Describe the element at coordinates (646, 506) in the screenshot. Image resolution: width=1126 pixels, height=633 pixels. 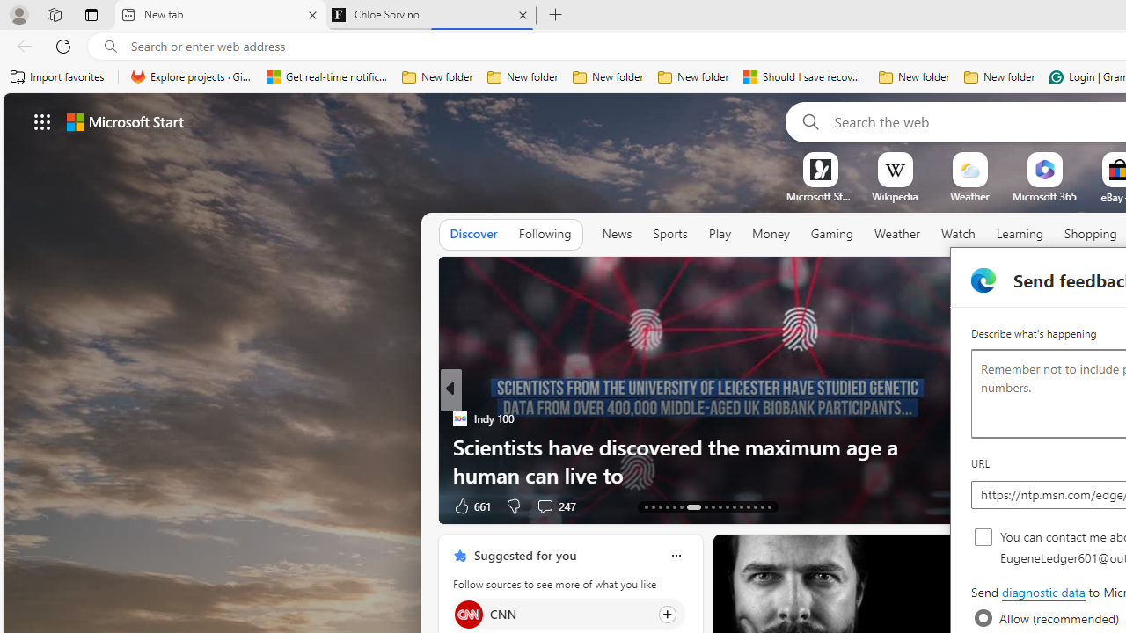
I see `AutomationID: tab-13` at that location.